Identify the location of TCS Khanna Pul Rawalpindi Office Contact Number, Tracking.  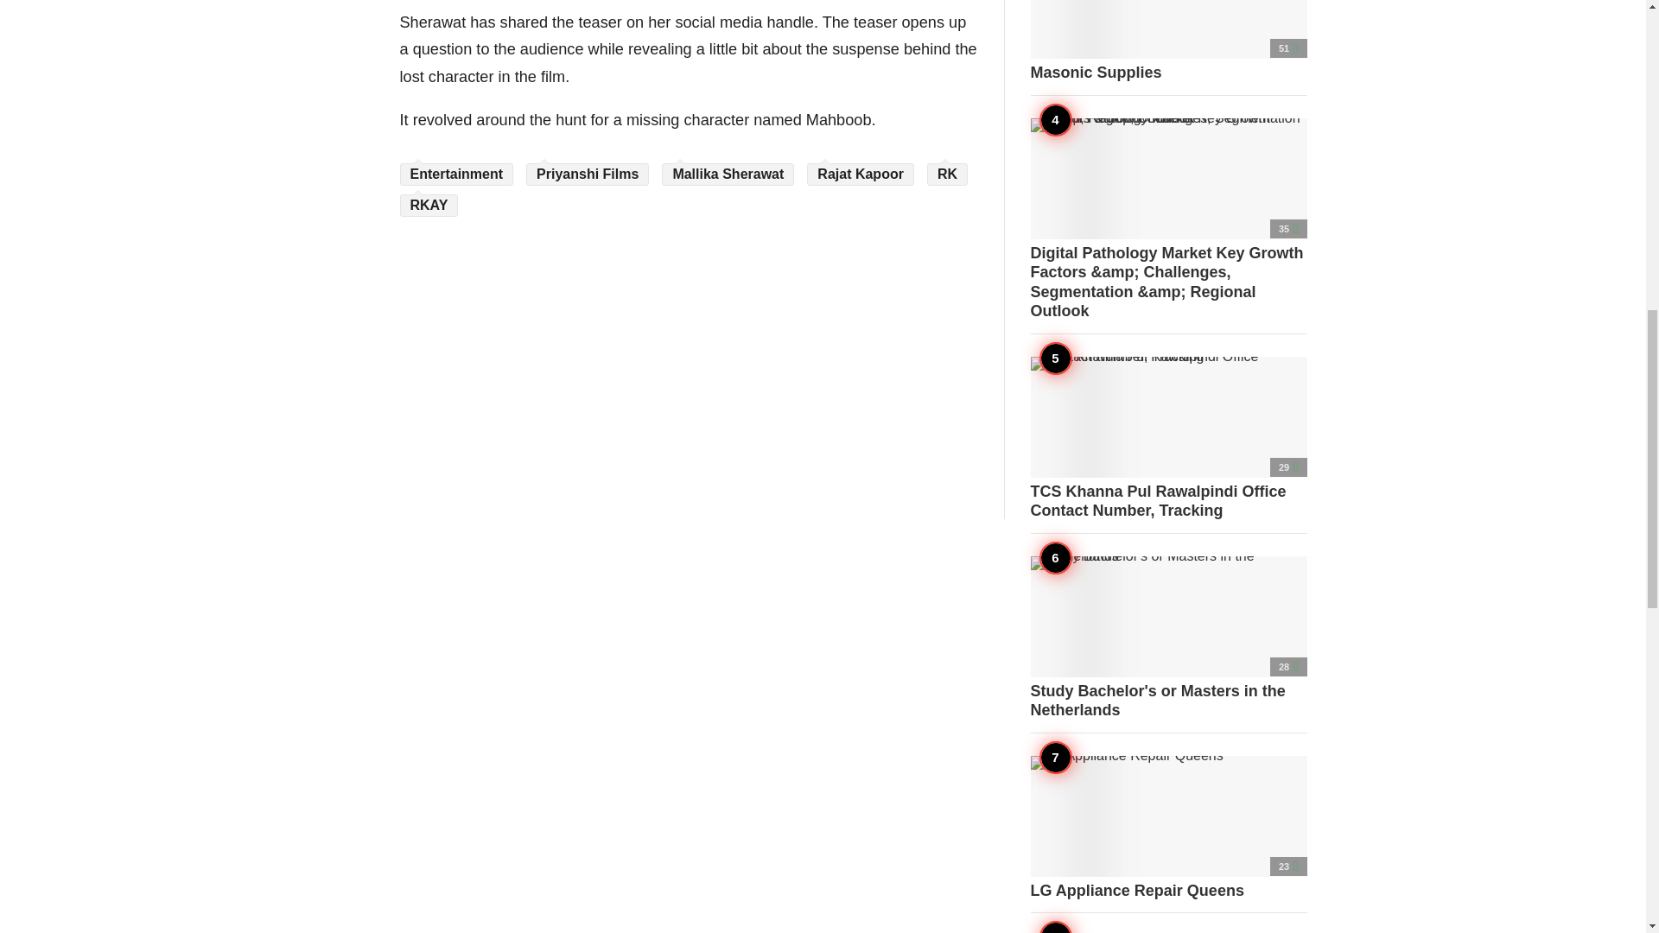
(1168, 437).